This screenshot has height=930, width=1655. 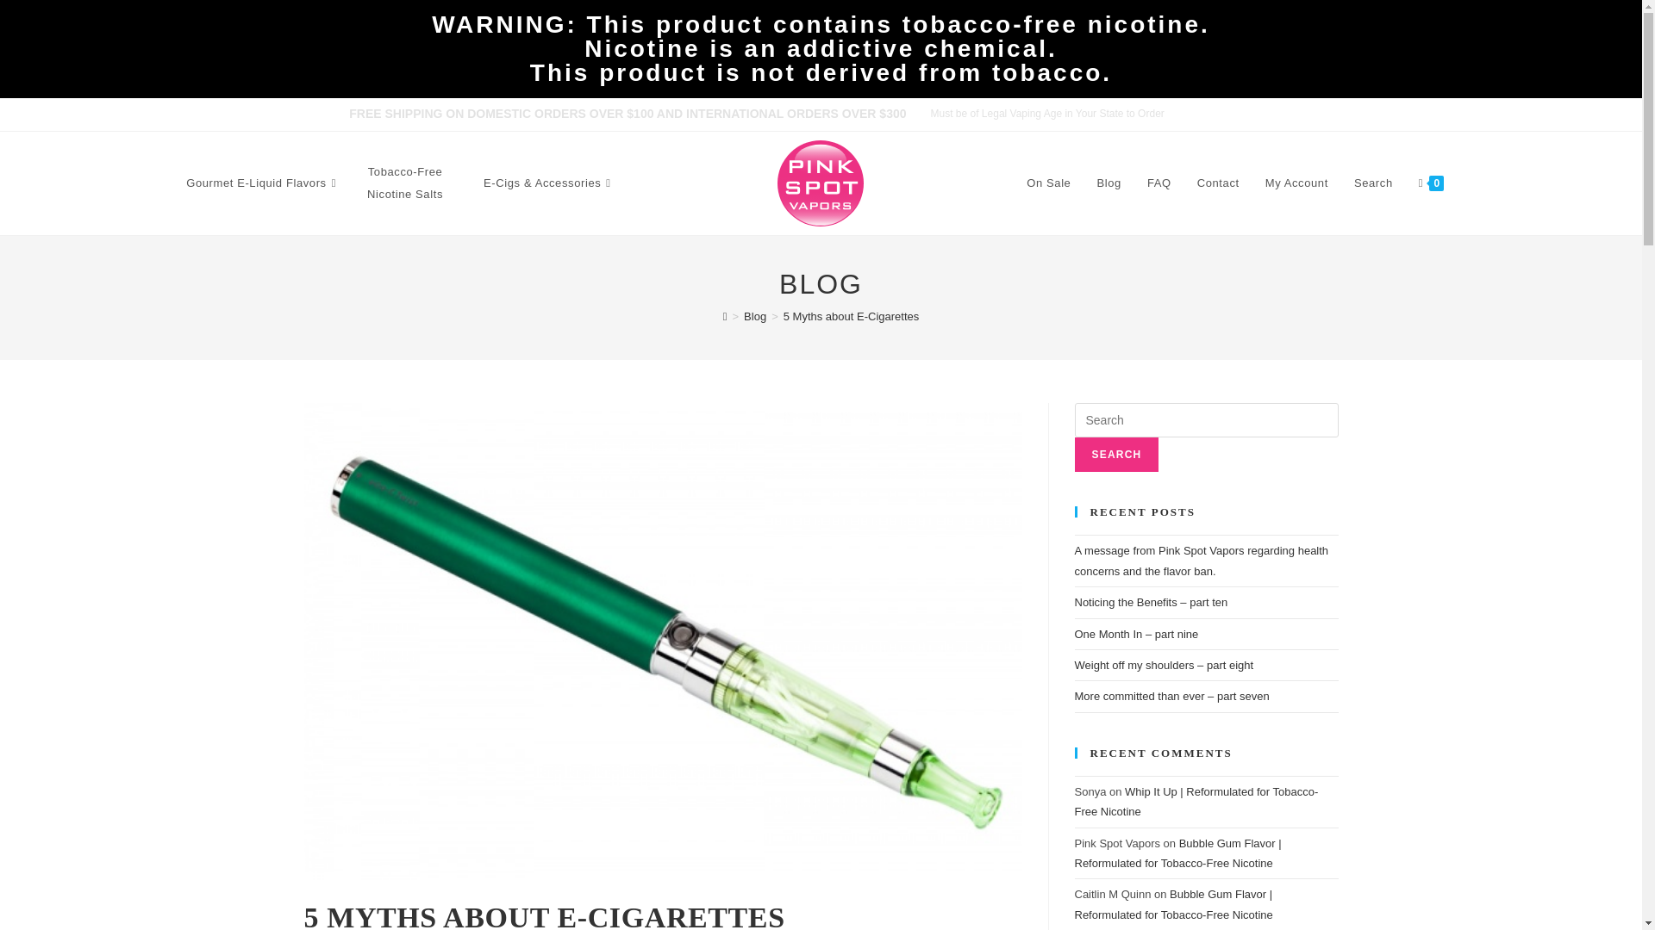 What do you see at coordinates (1116, 454) in the screenshot?
I see `Search` at bounding box center [1116, 454].